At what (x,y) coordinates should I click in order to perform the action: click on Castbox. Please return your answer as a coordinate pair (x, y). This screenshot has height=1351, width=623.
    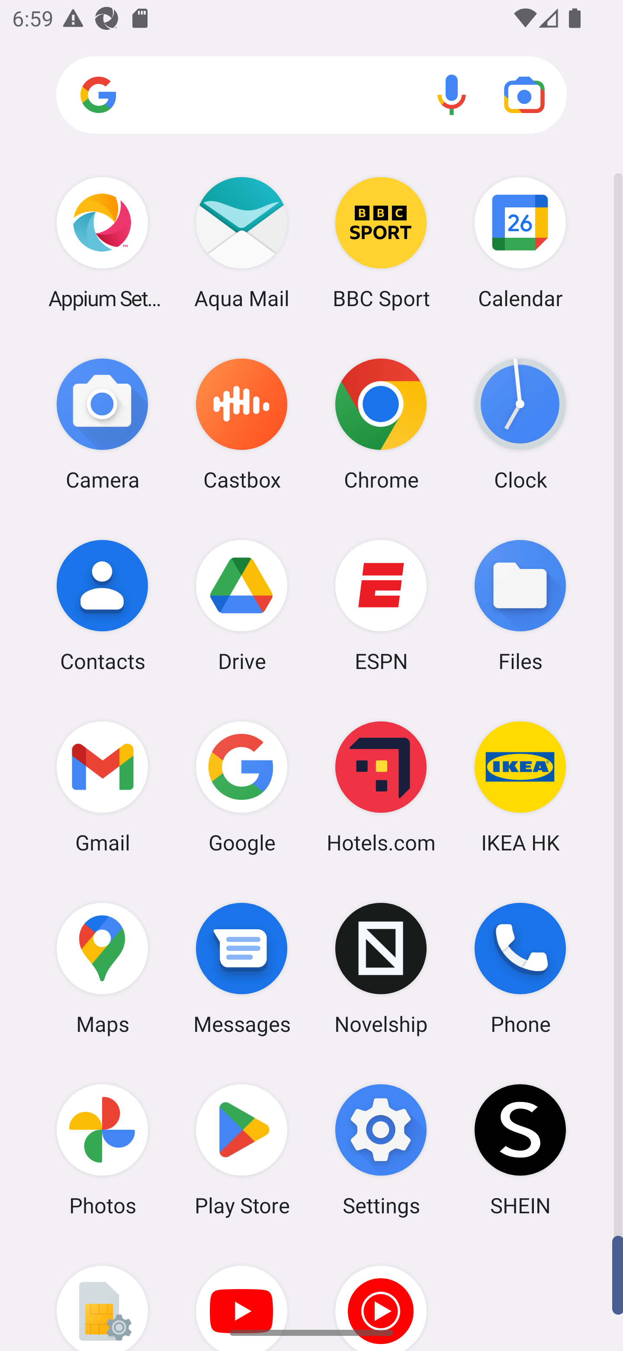
    Looking at the image, I should click on (241, 424).